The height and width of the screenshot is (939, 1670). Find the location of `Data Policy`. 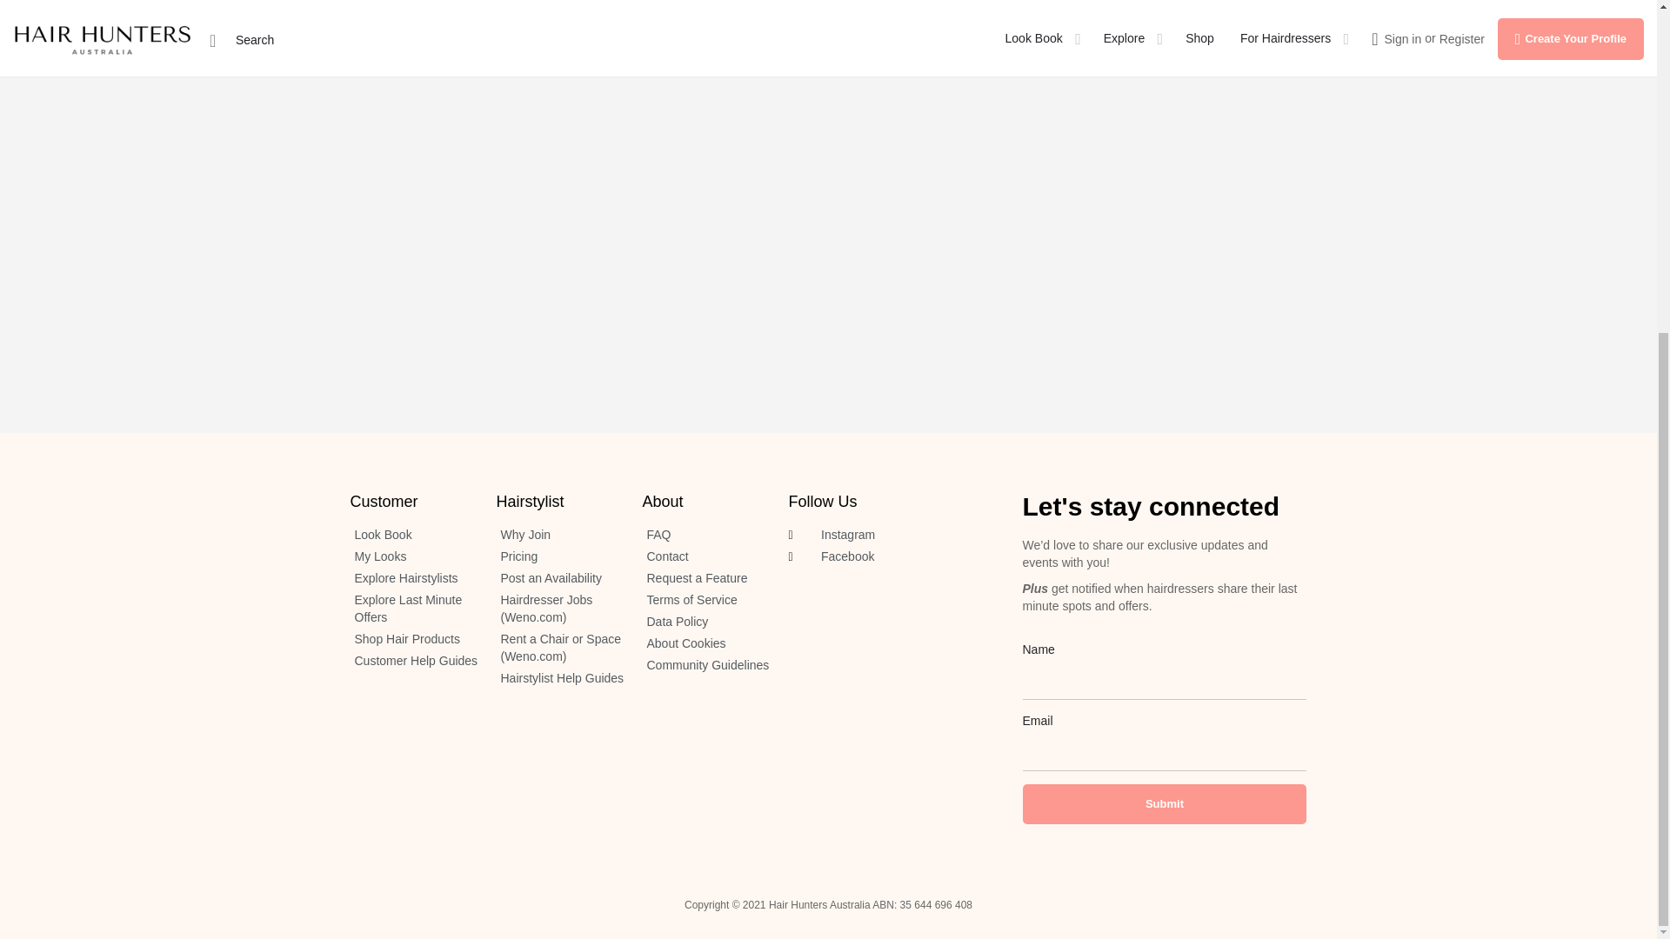

Data Policy is located at coordinates (705, 623).